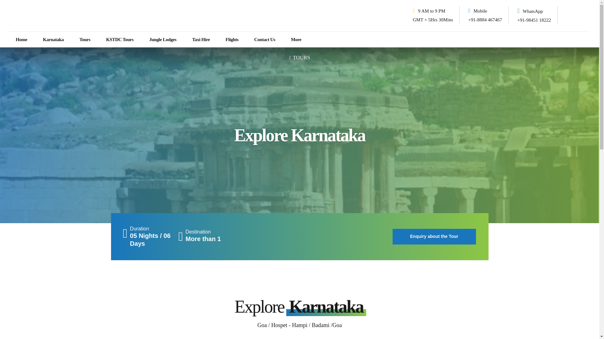  What do you see at coordinates (299, 57) in the screenshot?
I see `TOURS` at bounding box center [299, 57].